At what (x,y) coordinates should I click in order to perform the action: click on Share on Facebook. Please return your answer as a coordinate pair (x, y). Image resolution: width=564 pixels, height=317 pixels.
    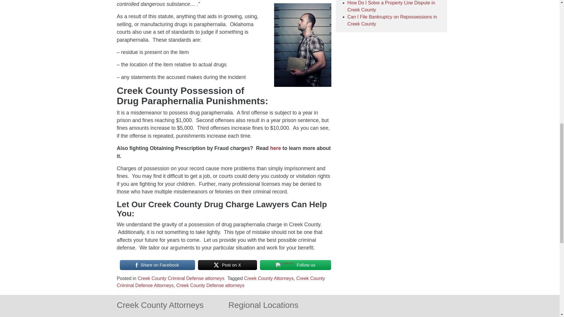
    Looking at the image, I should click on (157, 265).